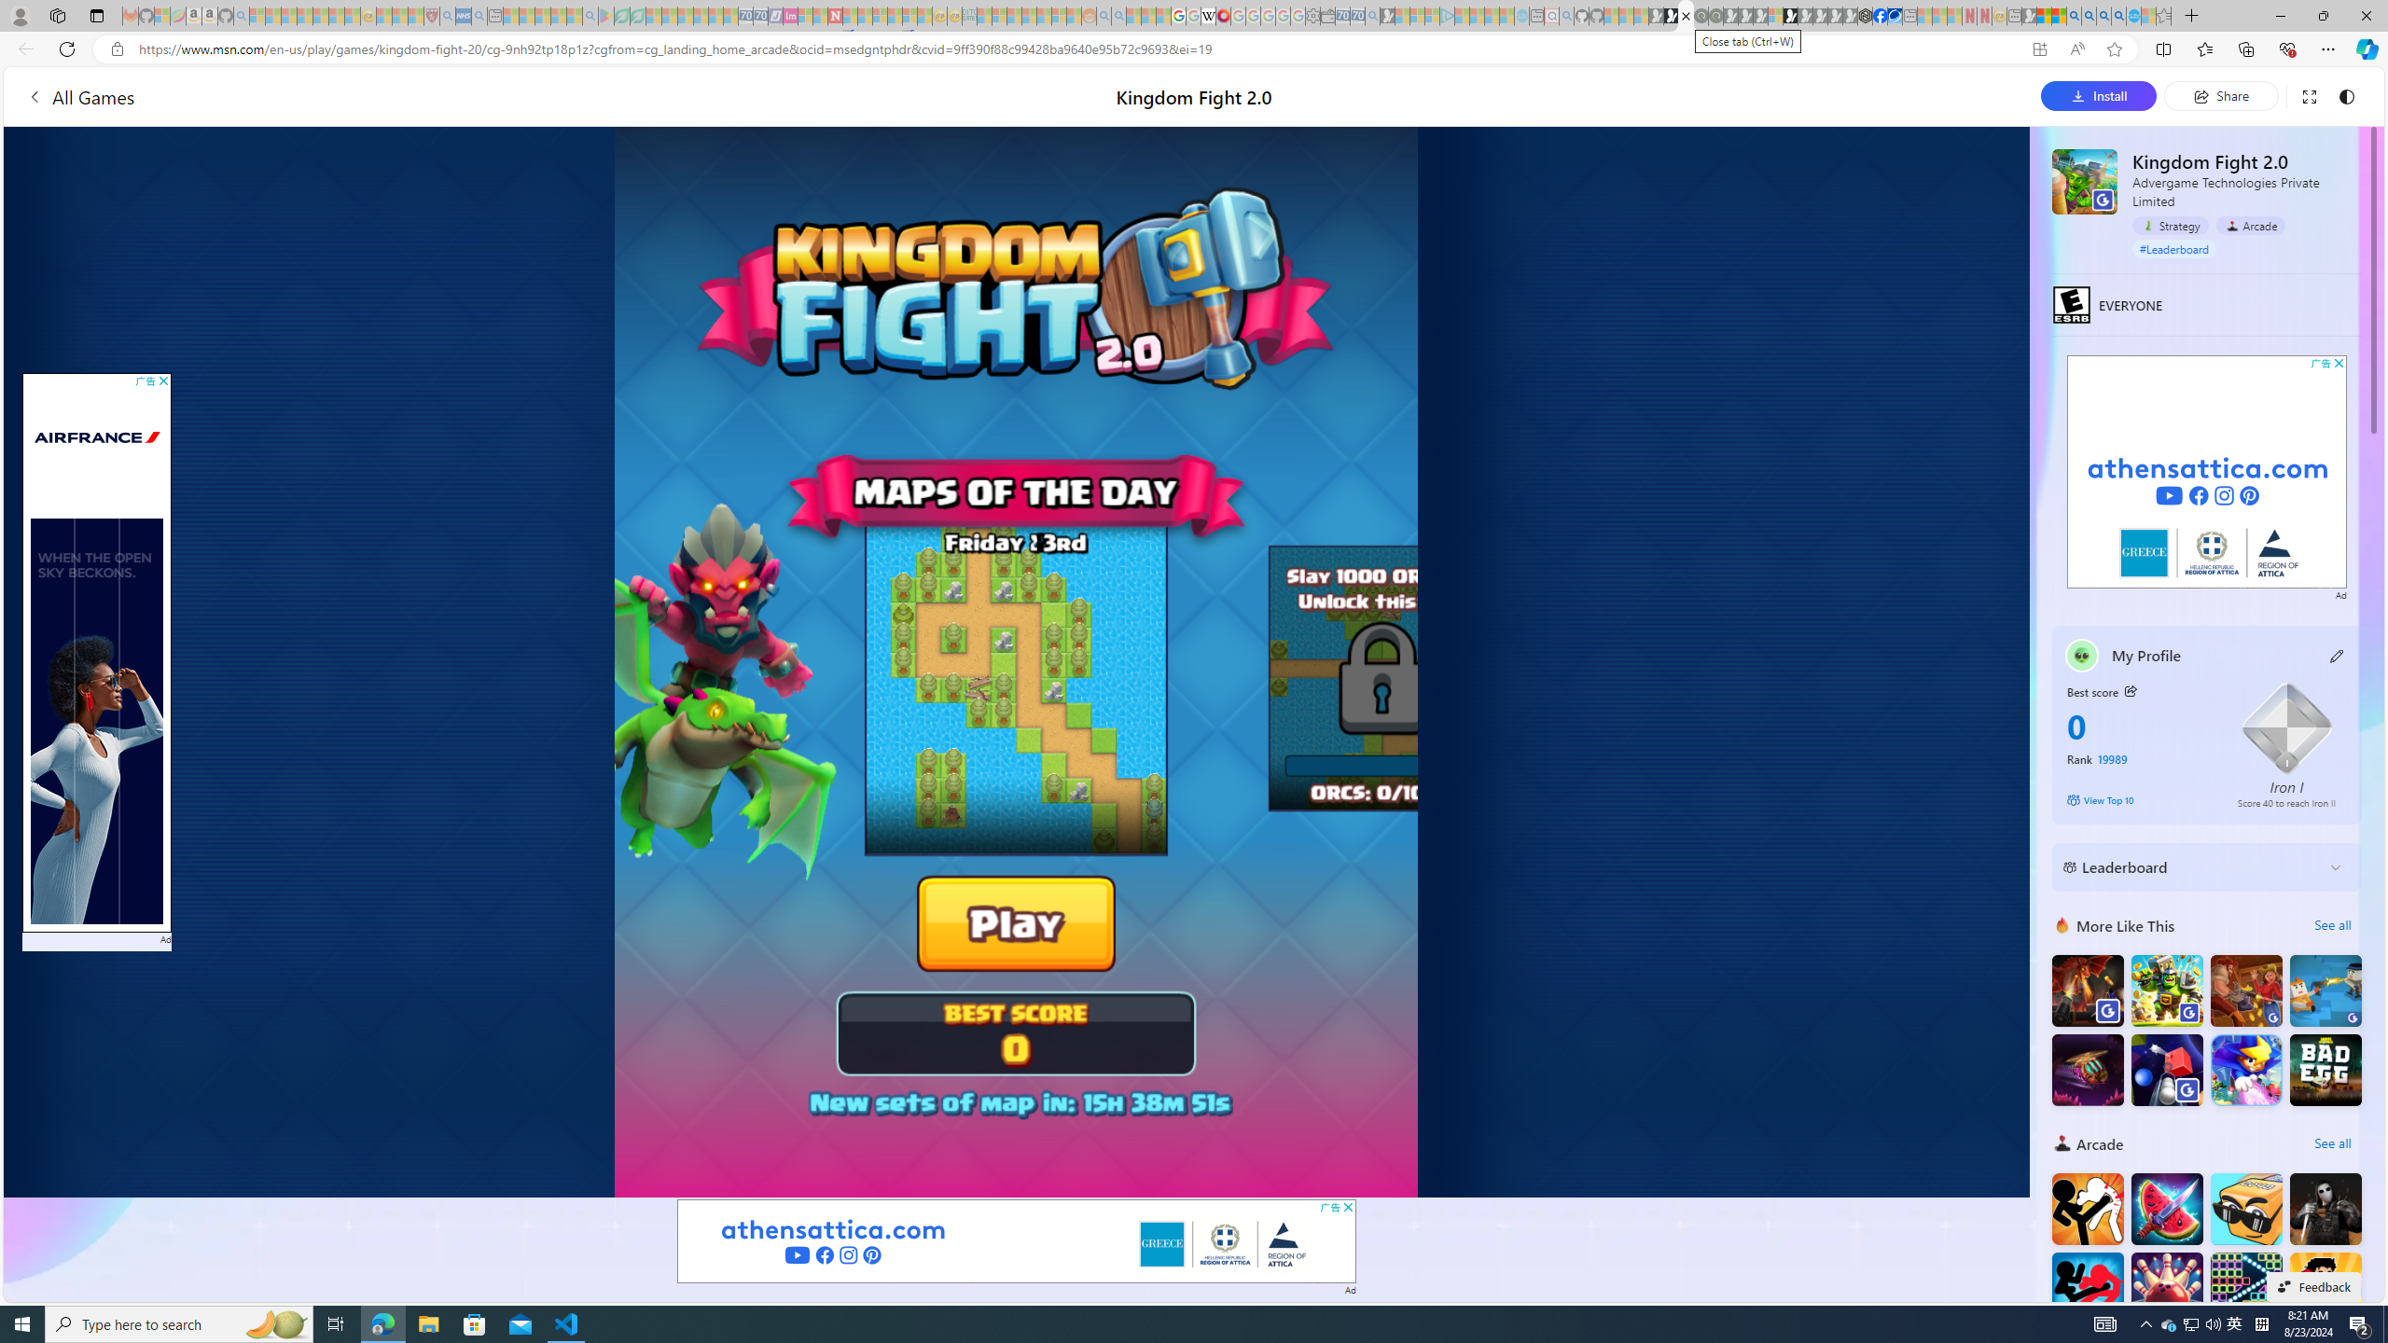  I want to click on Home | Sky Blue Bikes - Sky Blue Bikes - Sleeping, so click(1522, 16).